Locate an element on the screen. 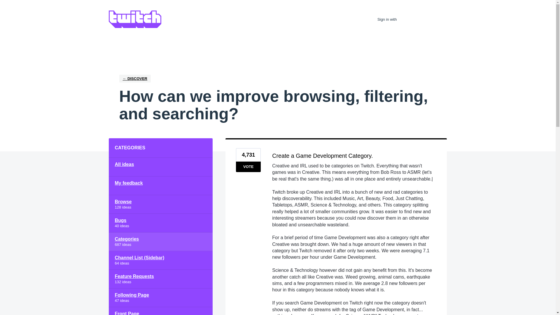  View all ideas in category Feature Requests is located at coordinates (160, 279).